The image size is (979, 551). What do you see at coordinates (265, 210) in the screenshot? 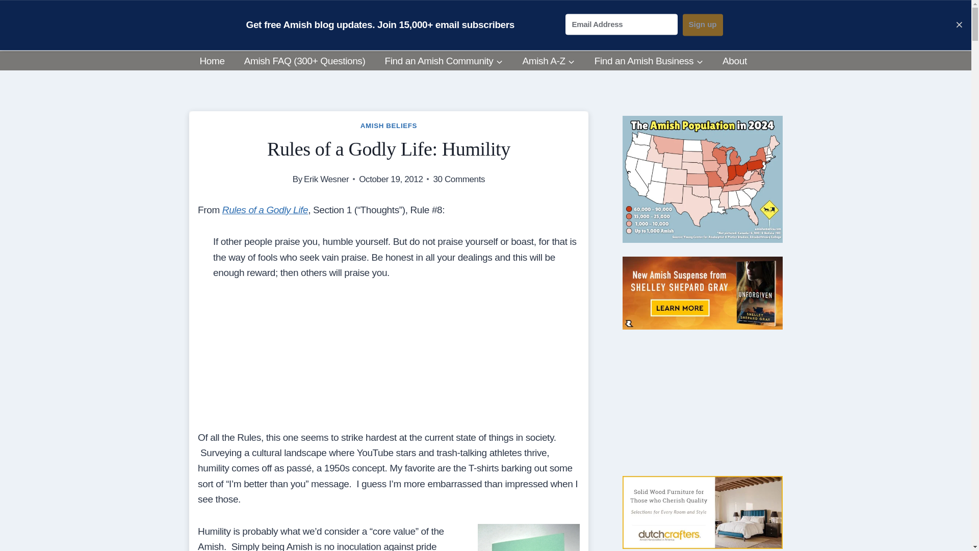
I see `Rules of a Godly Life` at bounding box center [265, 210].